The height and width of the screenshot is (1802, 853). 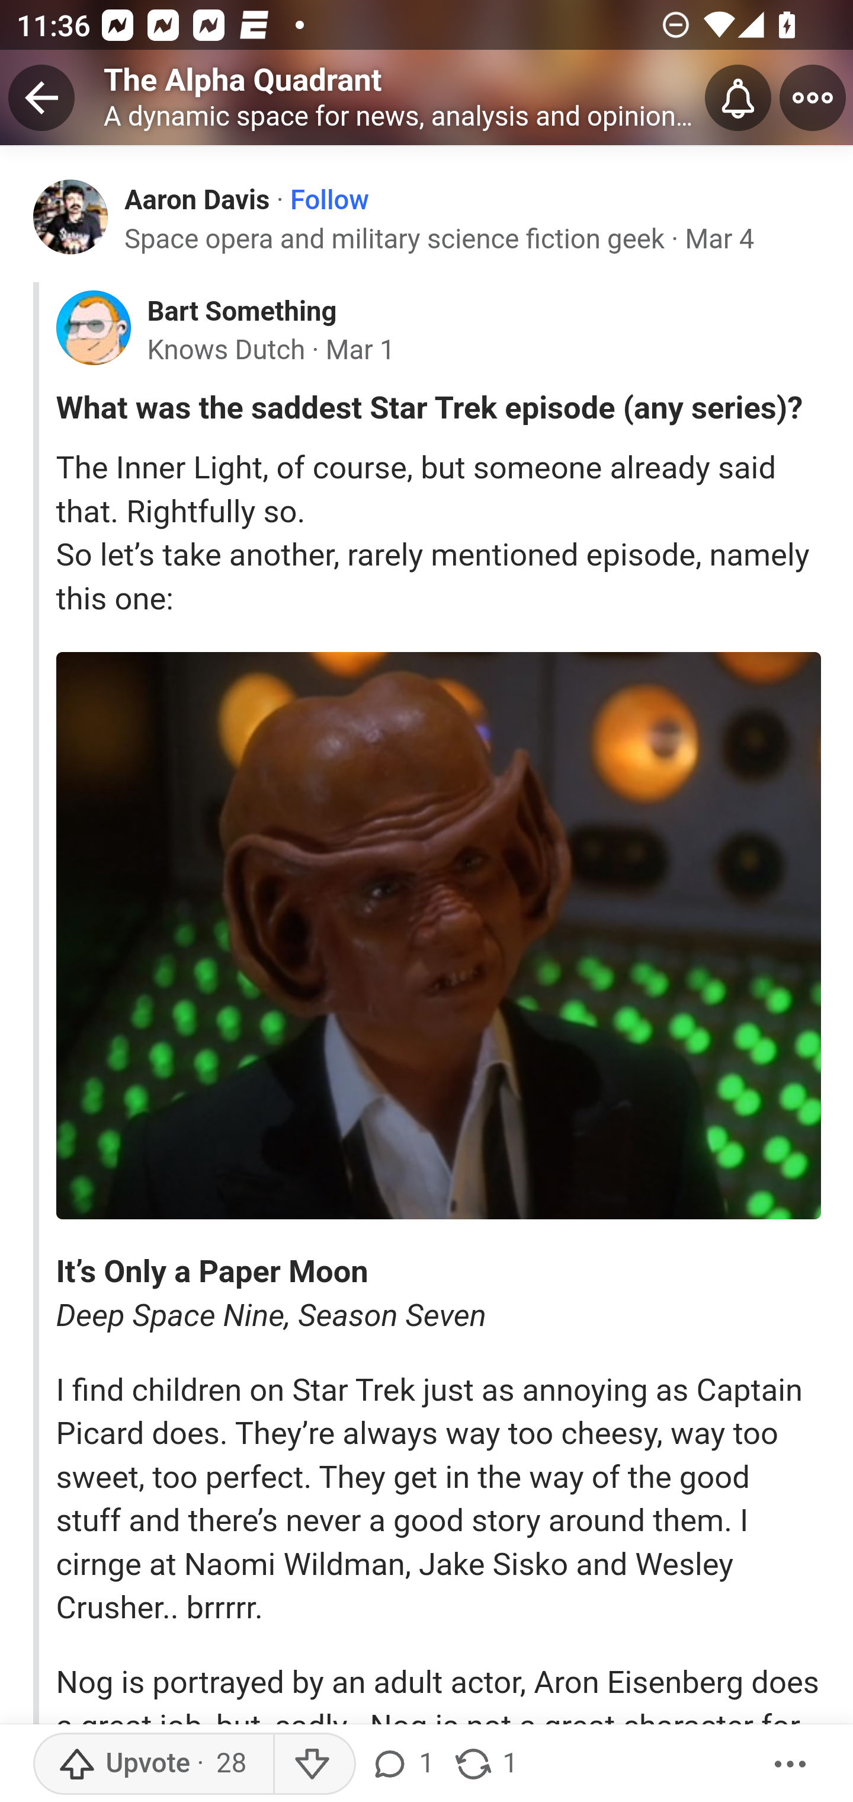 What do you see at coordinates (93, 328) in the screenshot?
I see `Profile photo for Bart Something` at bounding box center [93, 328].